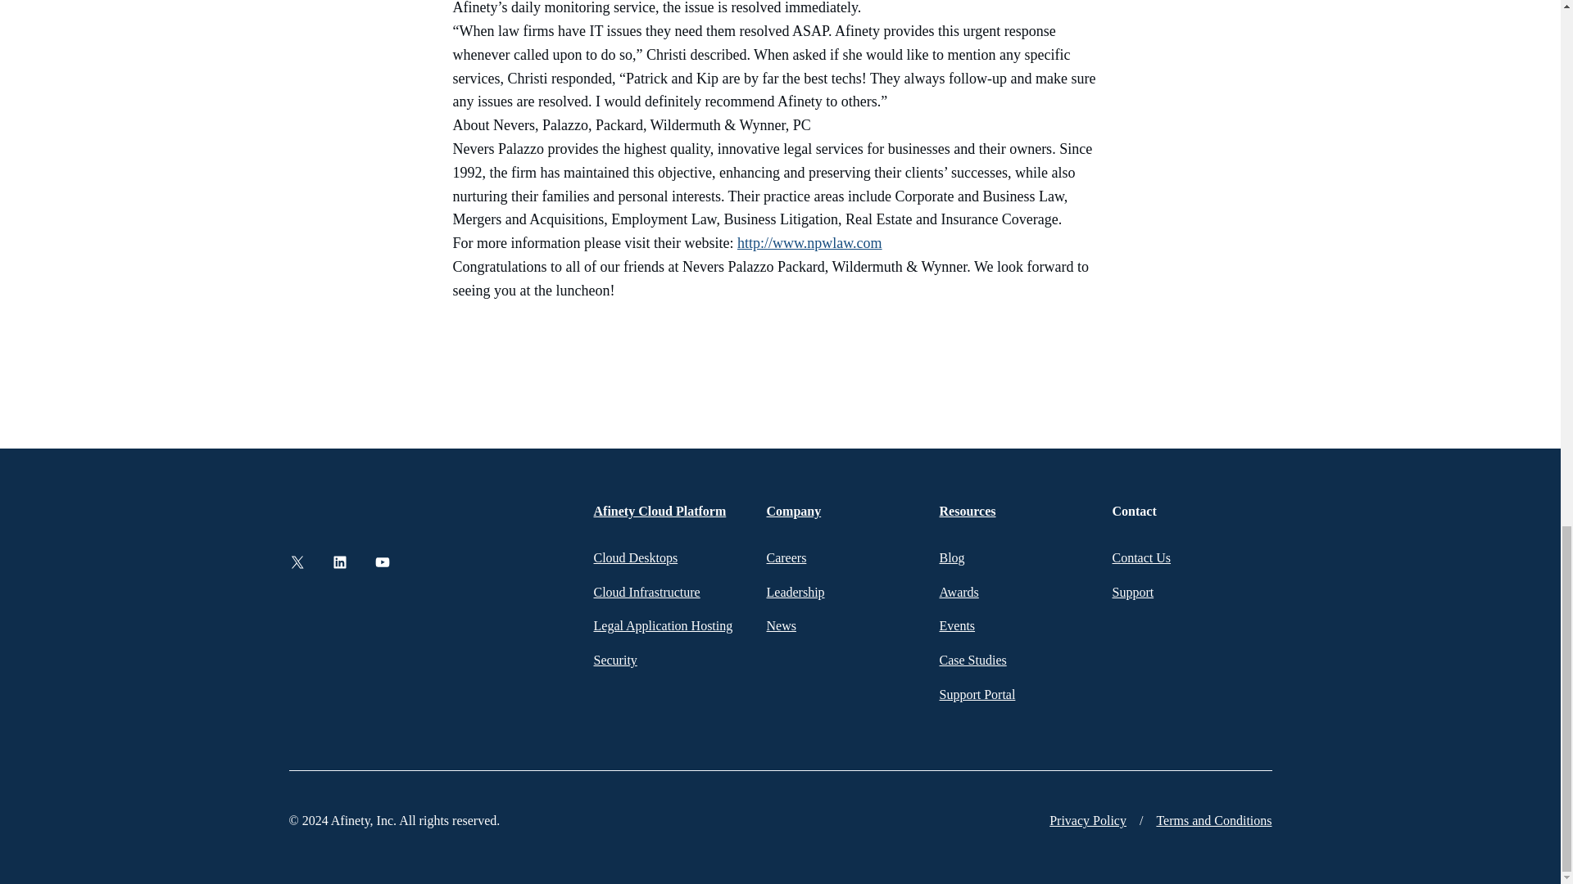  I want to click on Security, so click(614, 660).